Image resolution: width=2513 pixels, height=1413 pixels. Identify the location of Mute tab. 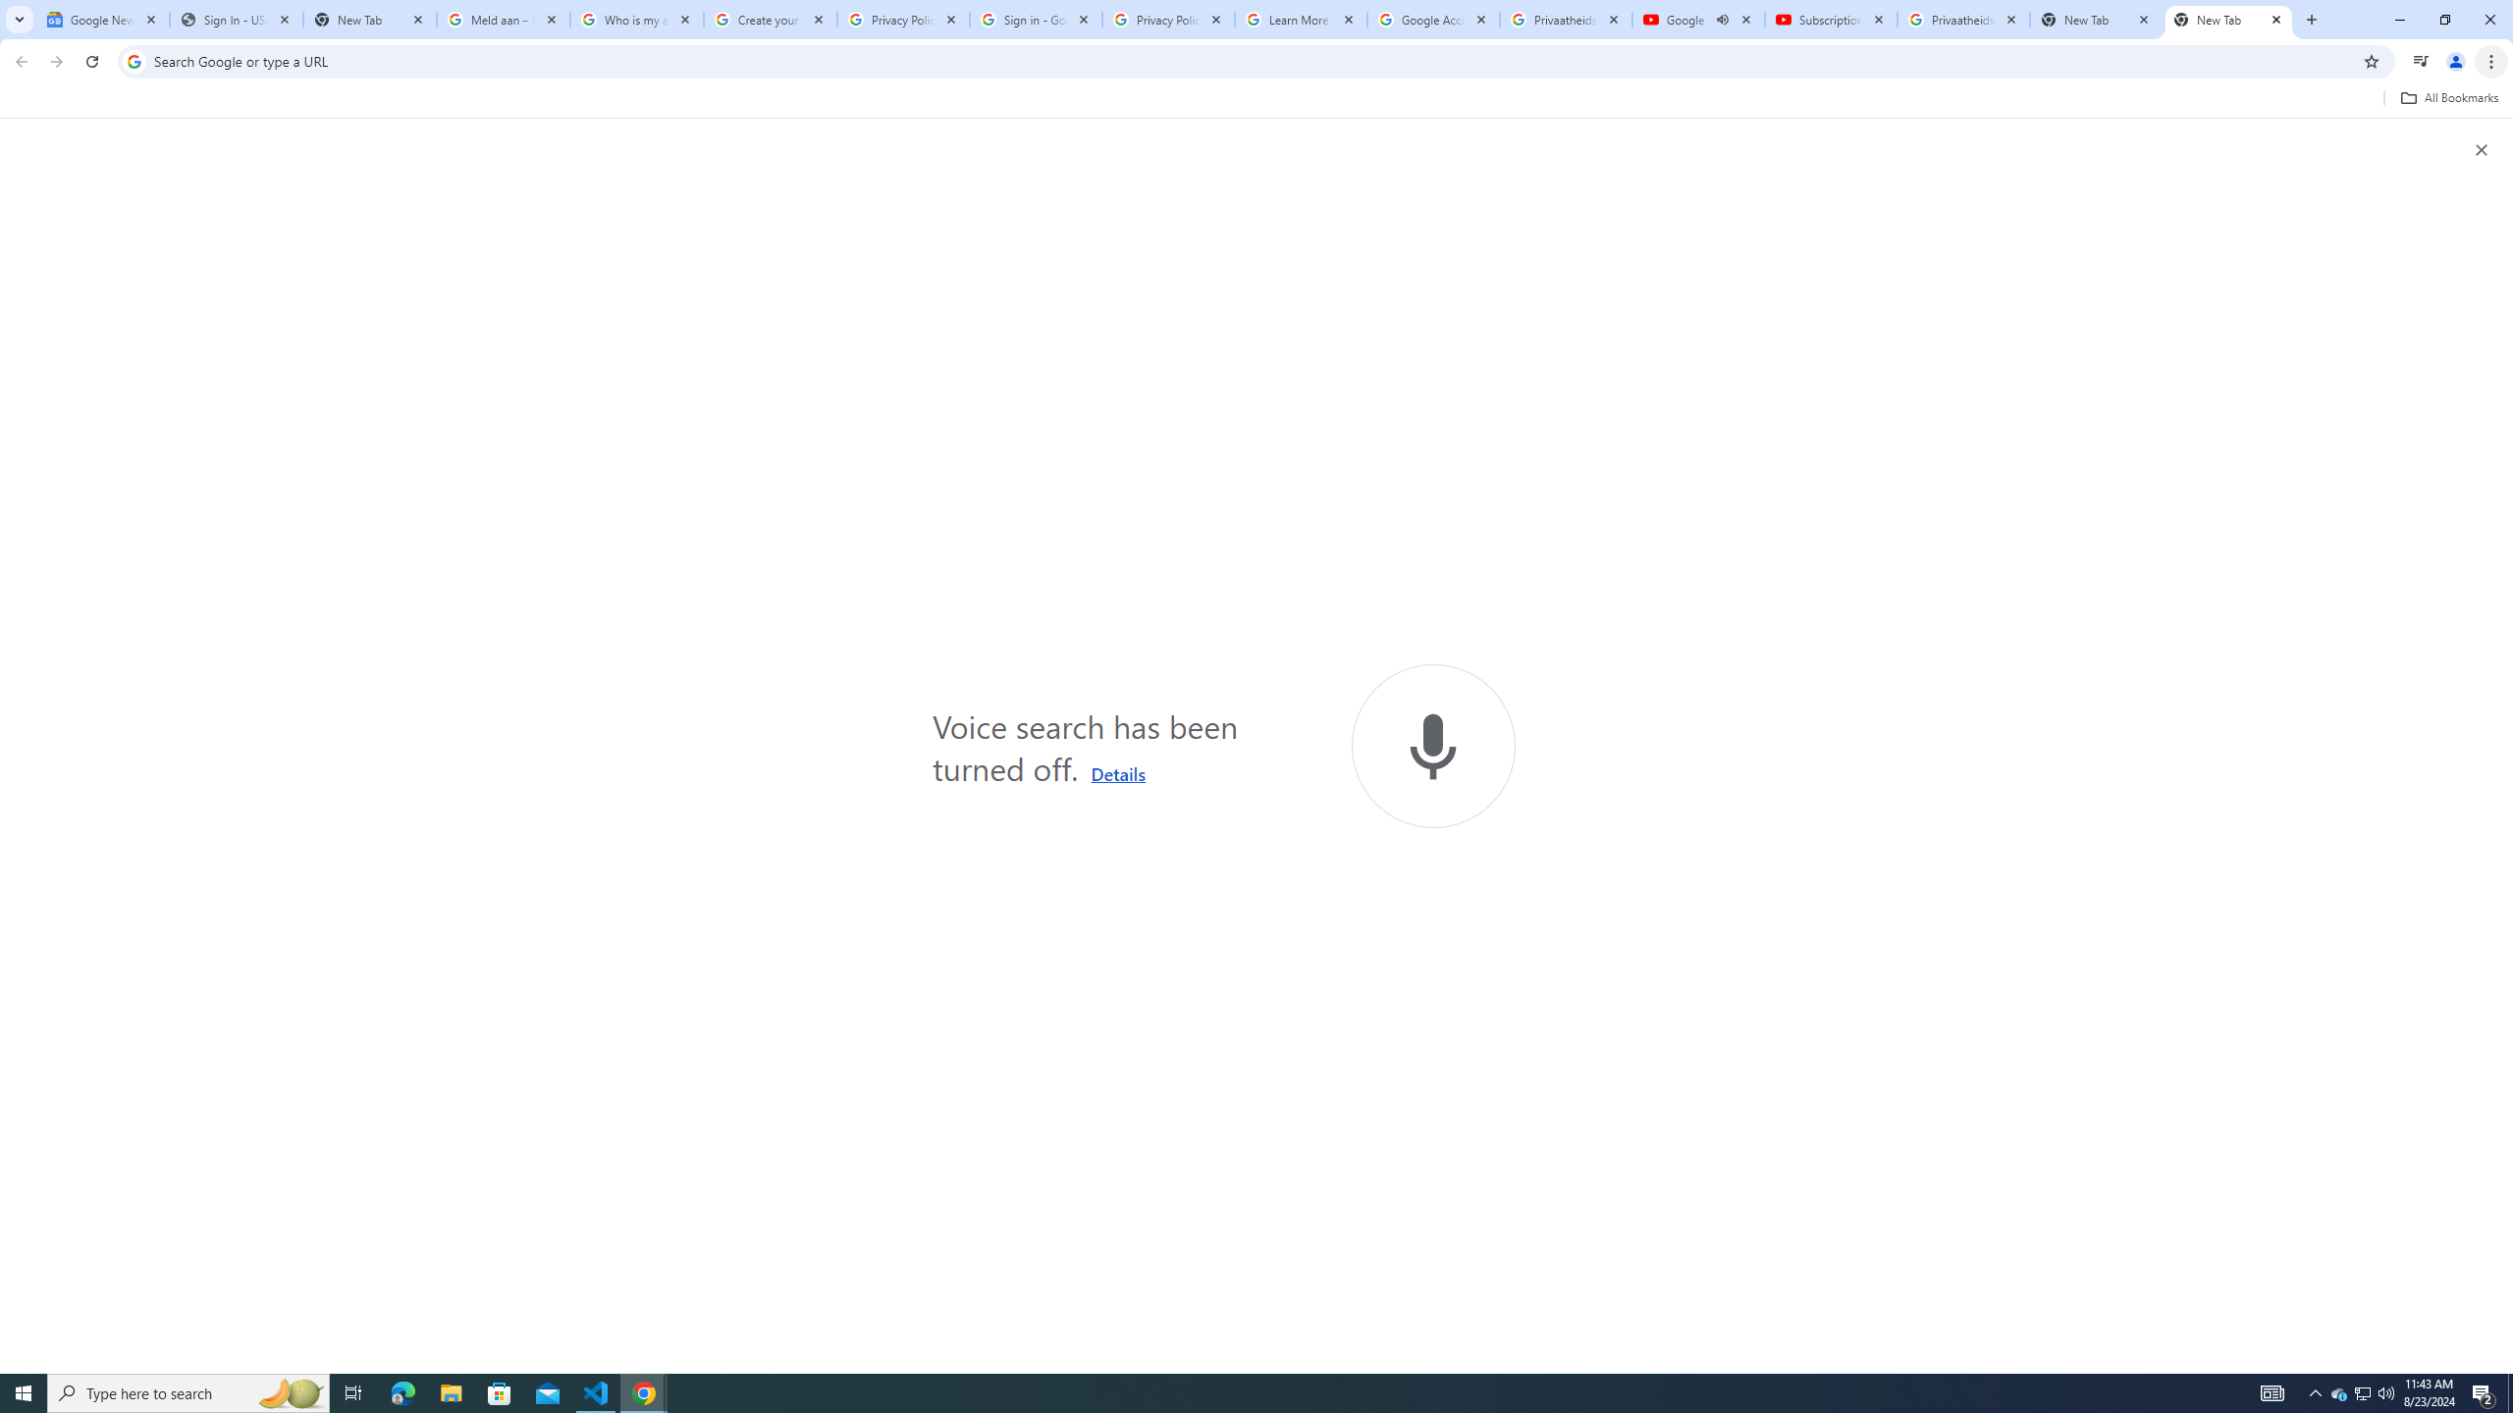
(1722, 19).